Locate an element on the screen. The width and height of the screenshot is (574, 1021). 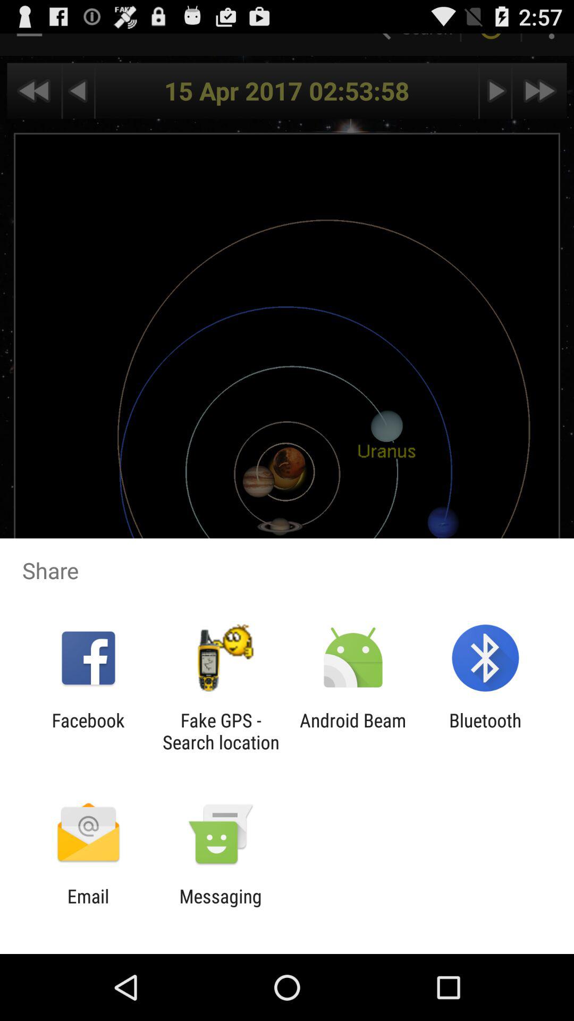
press item next to fake gps search is located at coordinates (88, 731).